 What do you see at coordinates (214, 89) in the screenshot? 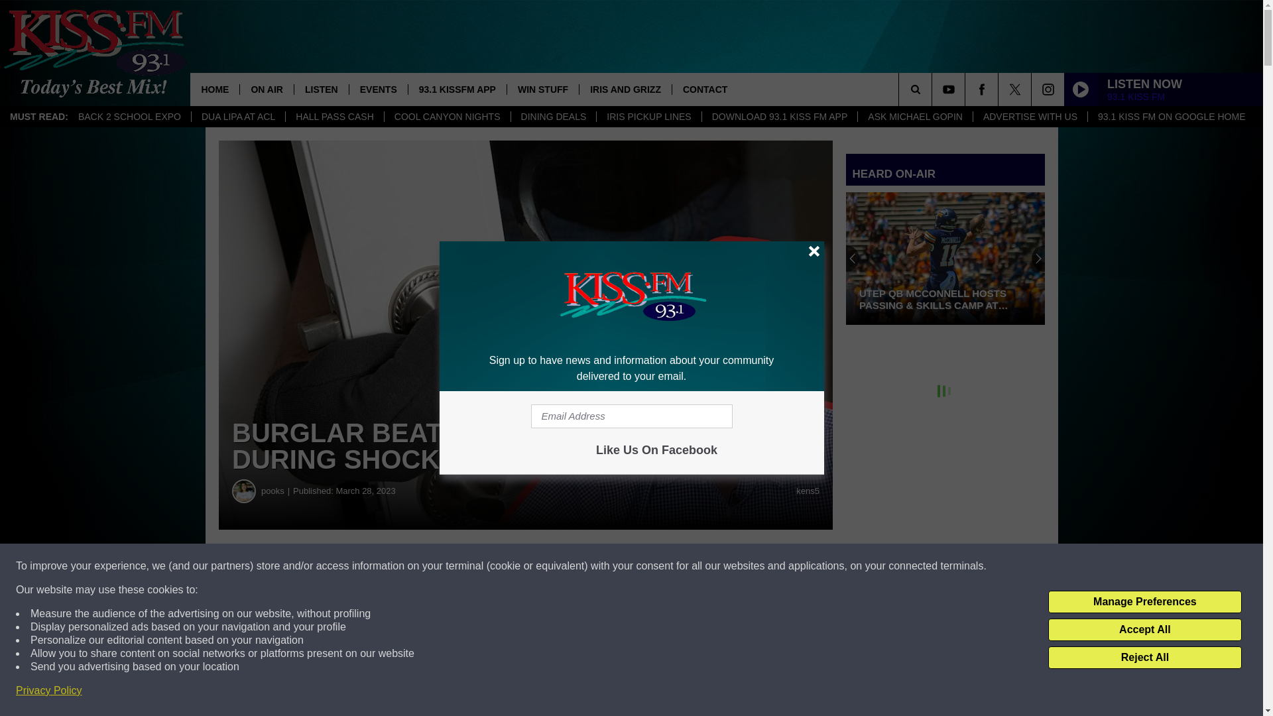
I see `HOME` at bounding box center [214, 89].